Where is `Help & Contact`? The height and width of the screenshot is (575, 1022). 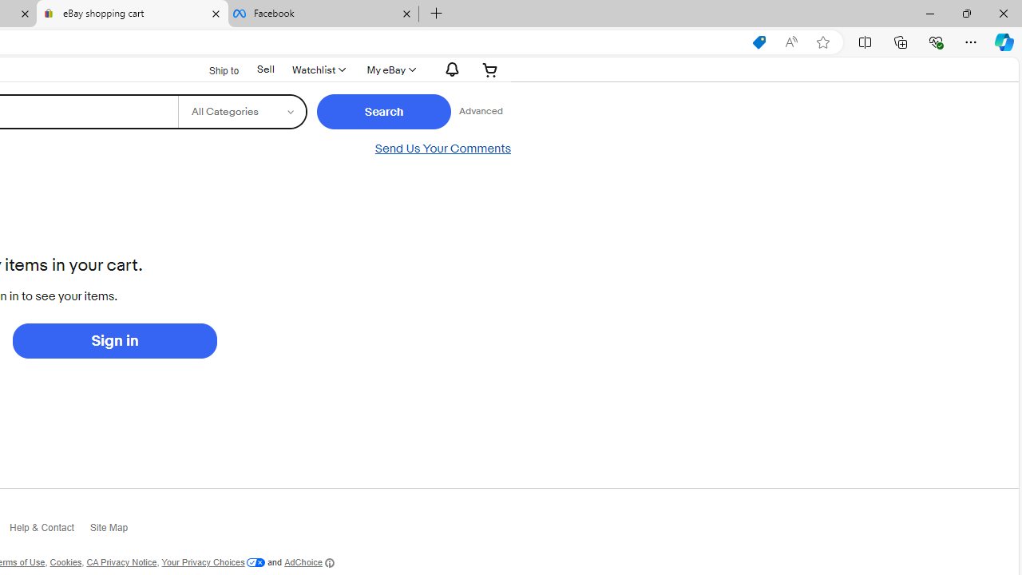 Help & Contact is located at coordinates (50, 530).